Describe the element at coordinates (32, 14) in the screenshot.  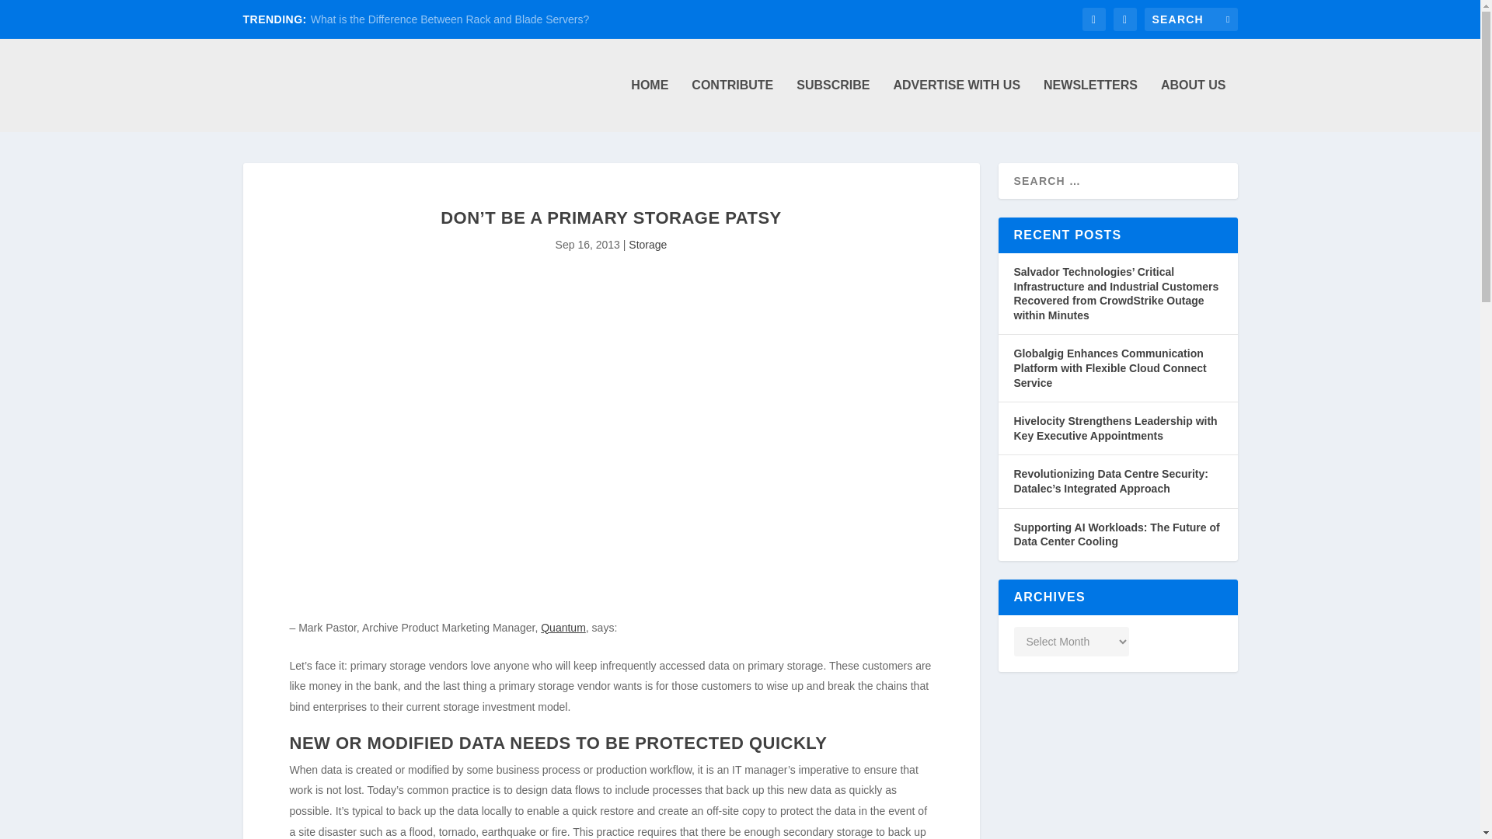
I see `Search` at that location.